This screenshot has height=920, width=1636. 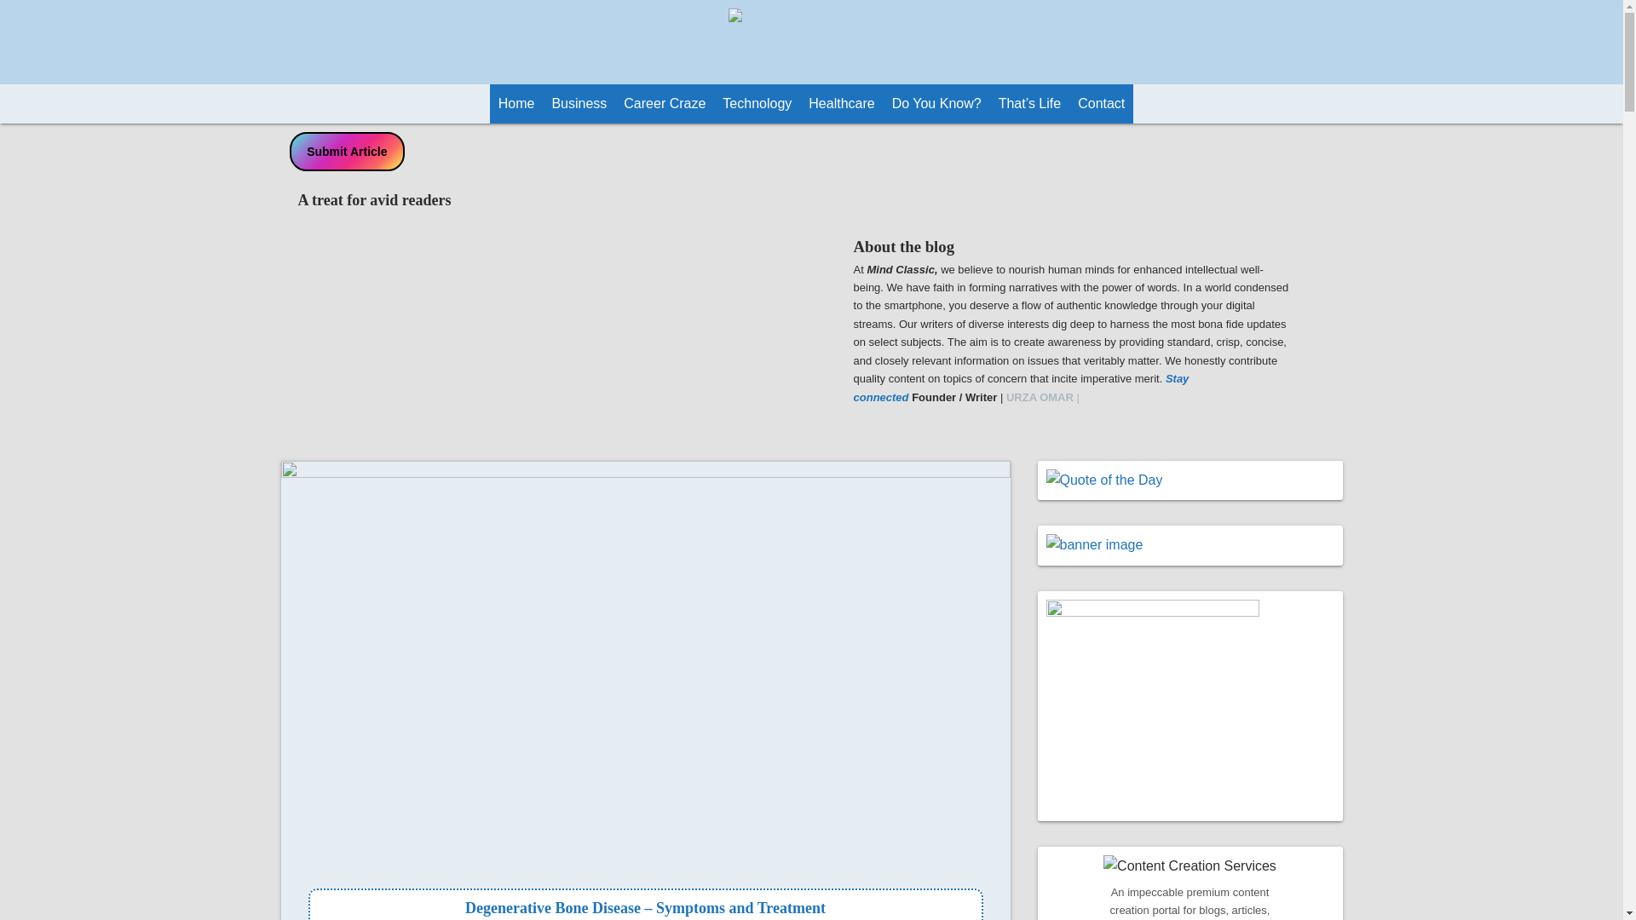 I want to click on Home, so click(x=516, y=104).